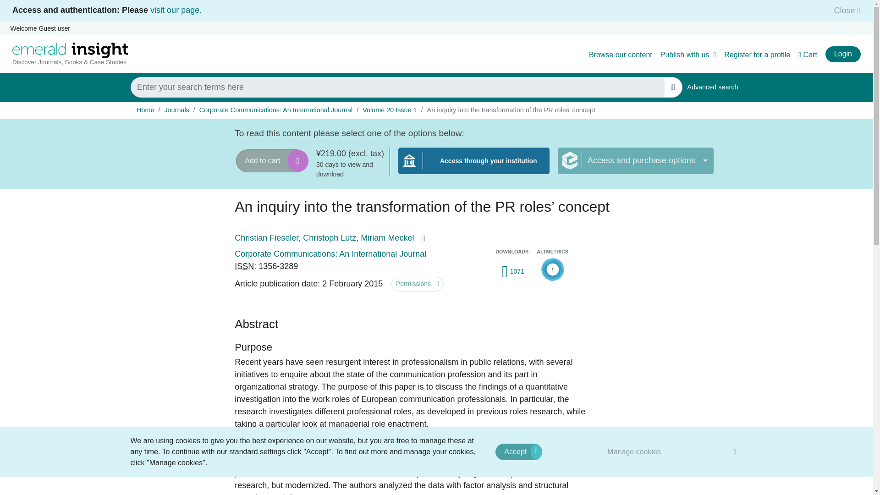  I want to click on Manage cookies, so click(688, 55).